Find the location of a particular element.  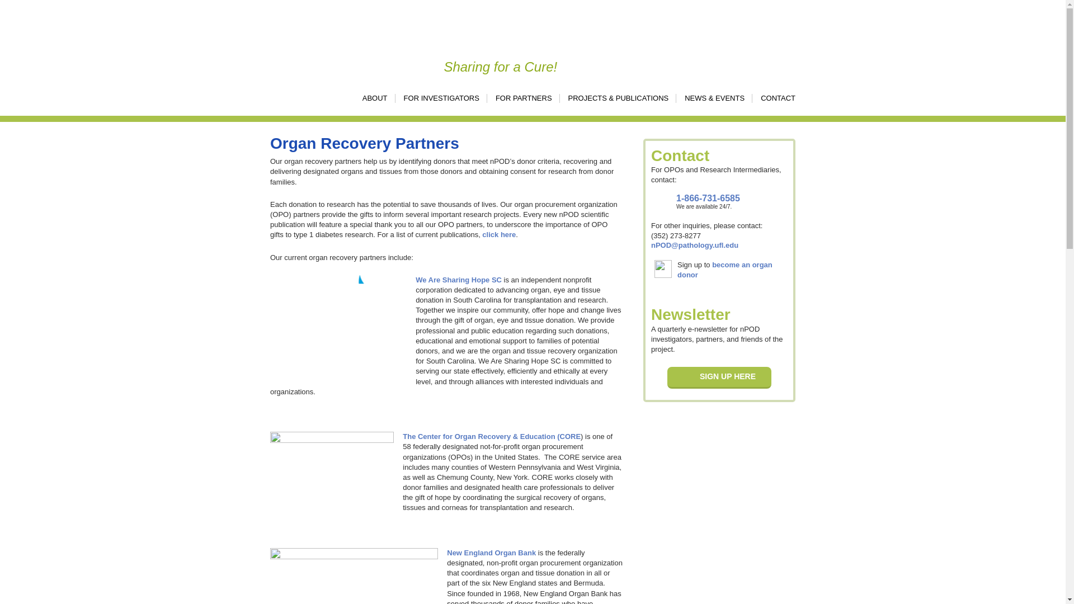

We Are Sharing Hope SC is located at coordinates (459, 280).